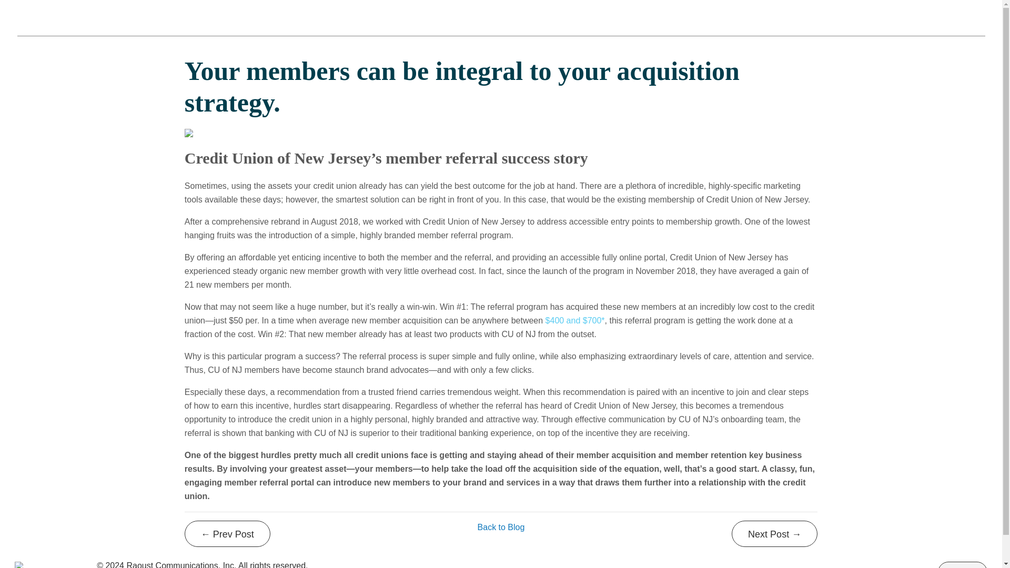 The image size is (1010, 568). What do you see at coordinates (227, 534) in the screenshot?
I see `An opportunity presents itself.` at bounding box center [227, 534].